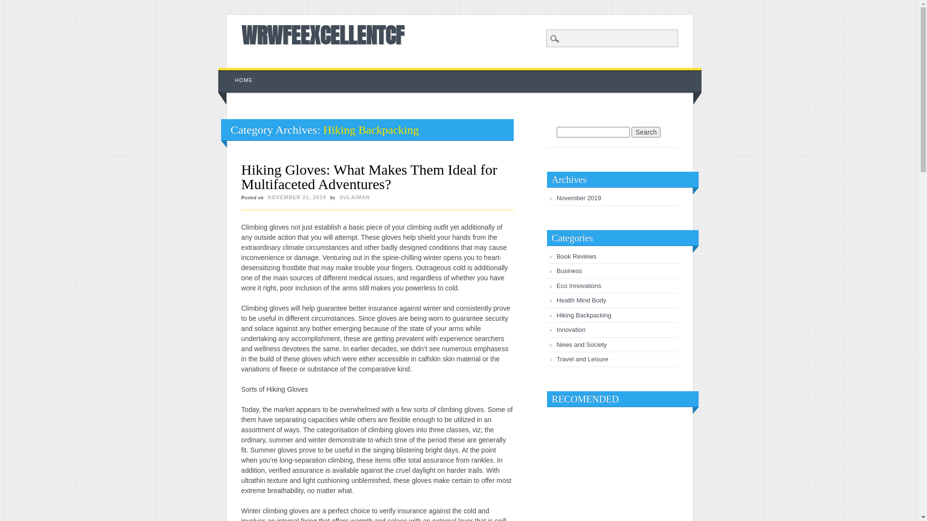 This screenshot has height=521, width=927. Describe the element at coordinates (581, 300) in the screenshot. I see `Health Mind Body` at that location.